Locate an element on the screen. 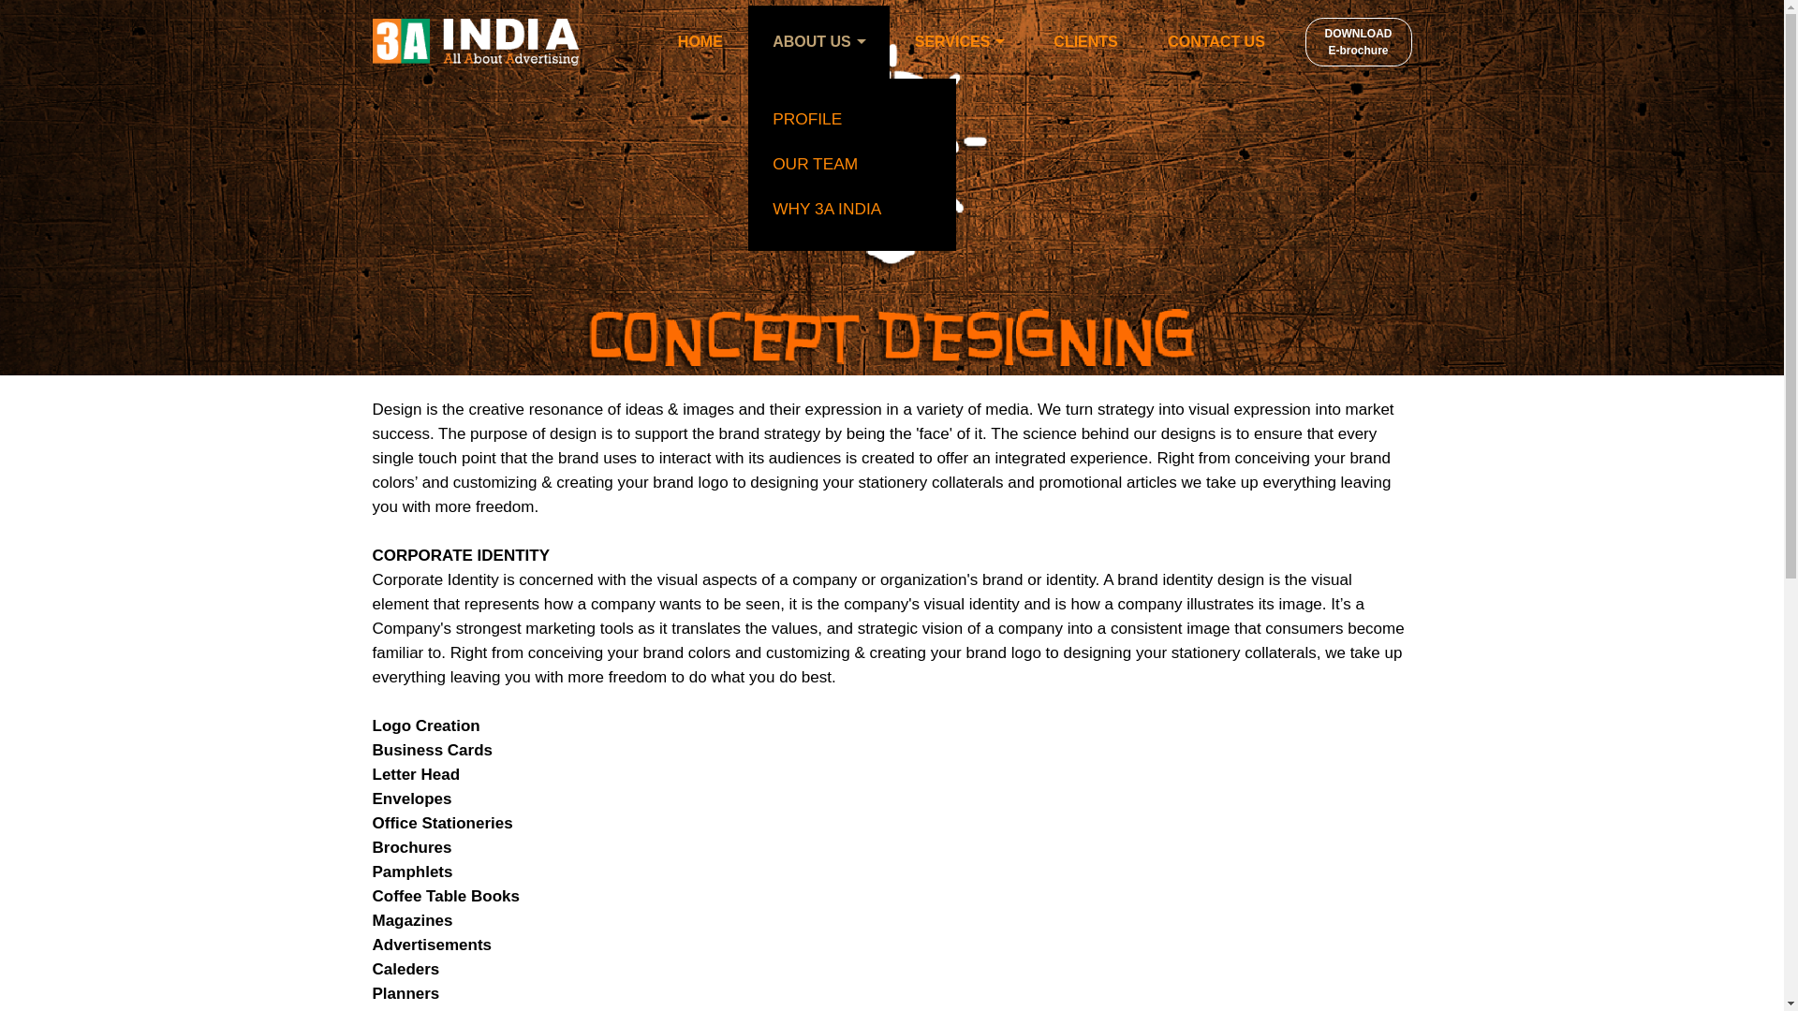 The height and width of the screenshot is (1011, 1798). SERVICES is located at coordinates (952, 42).